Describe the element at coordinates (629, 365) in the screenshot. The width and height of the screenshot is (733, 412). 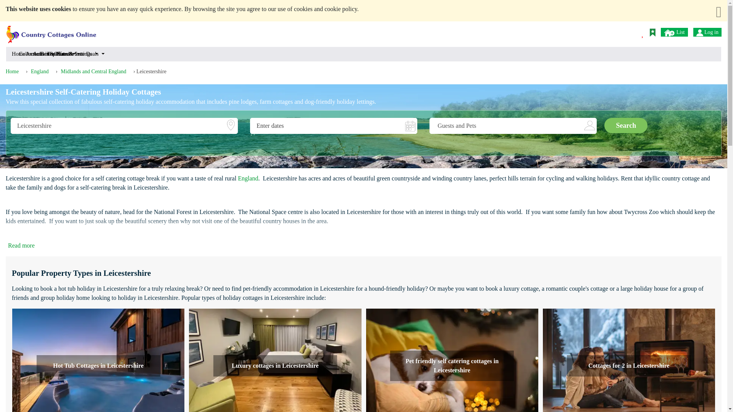
I see `Cottages for 2 in Leicestershire` at that location.